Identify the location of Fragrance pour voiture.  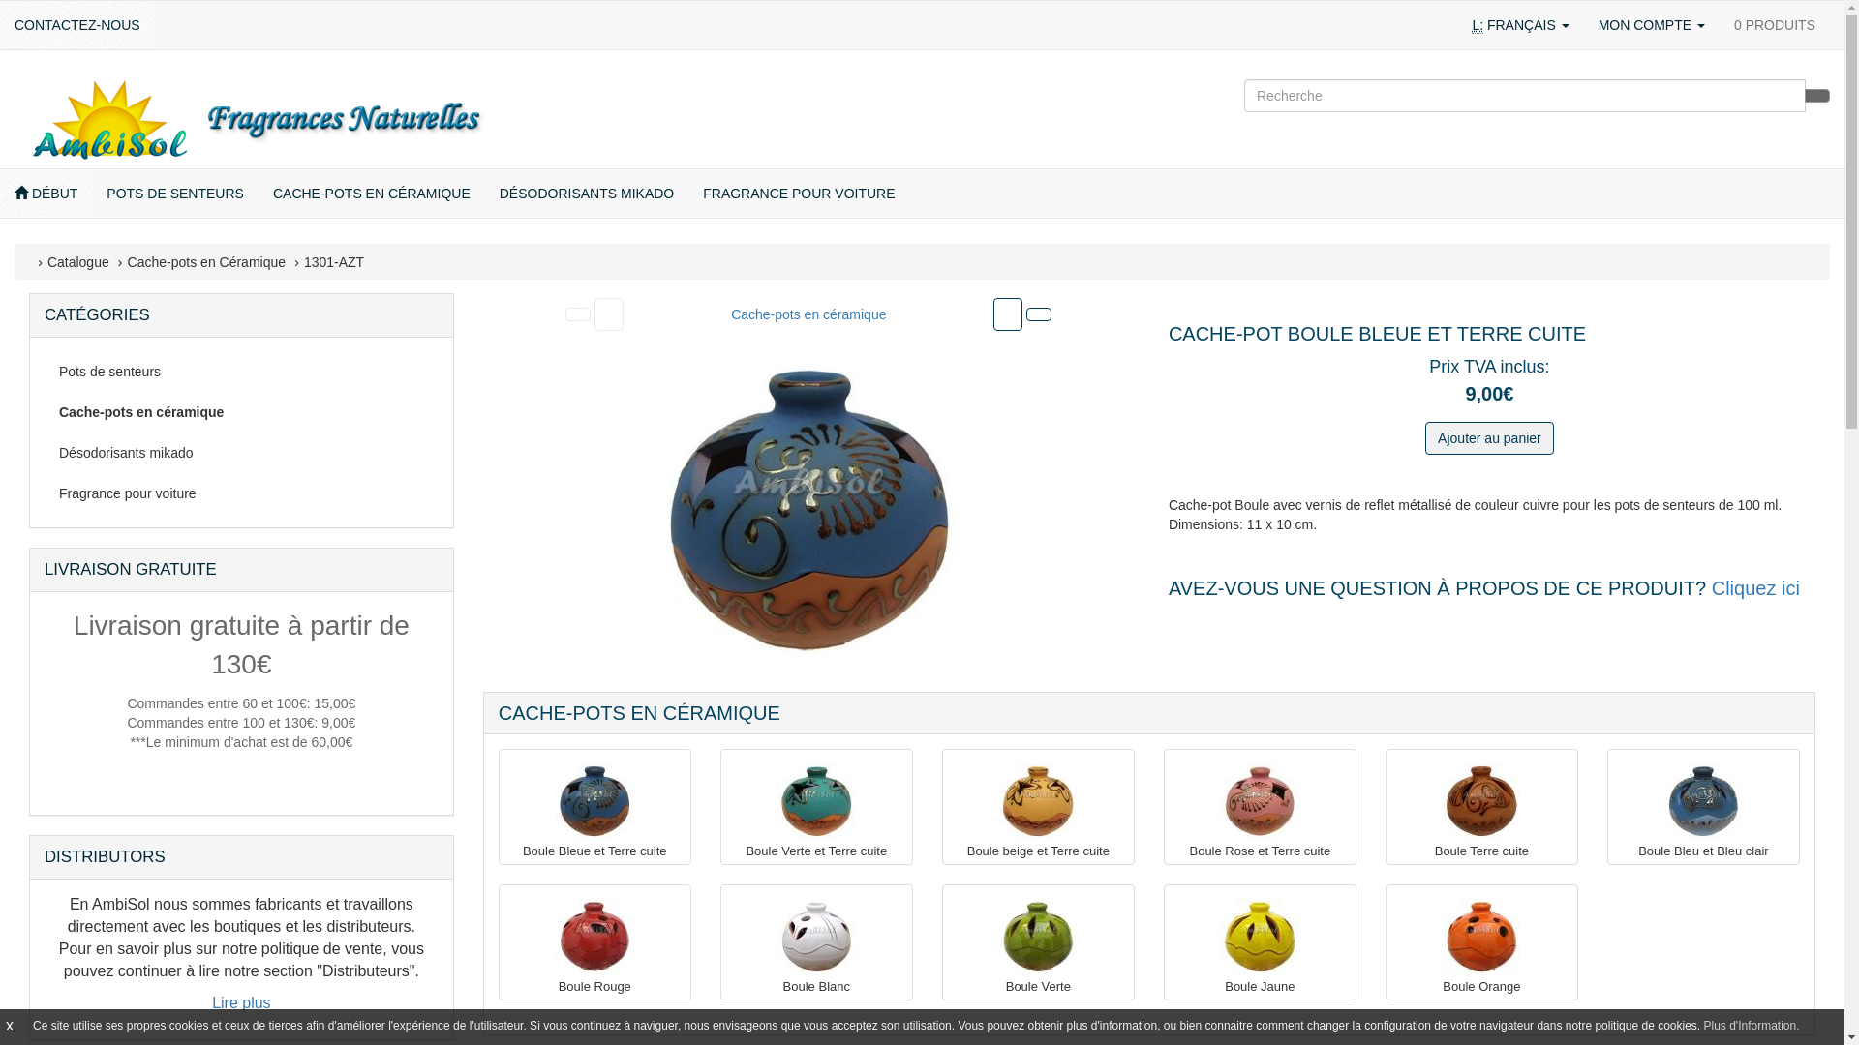
(242, 493).